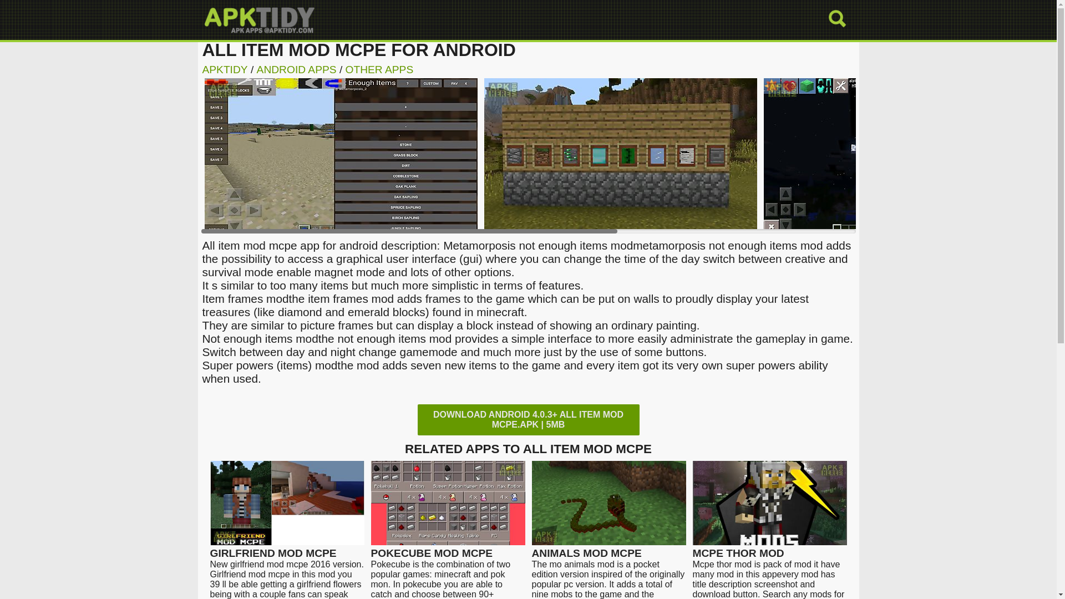 The height and width of the screenshot is (599, 1065). I want to click on POKECUBE MOD MCPE, so click(448, 548).